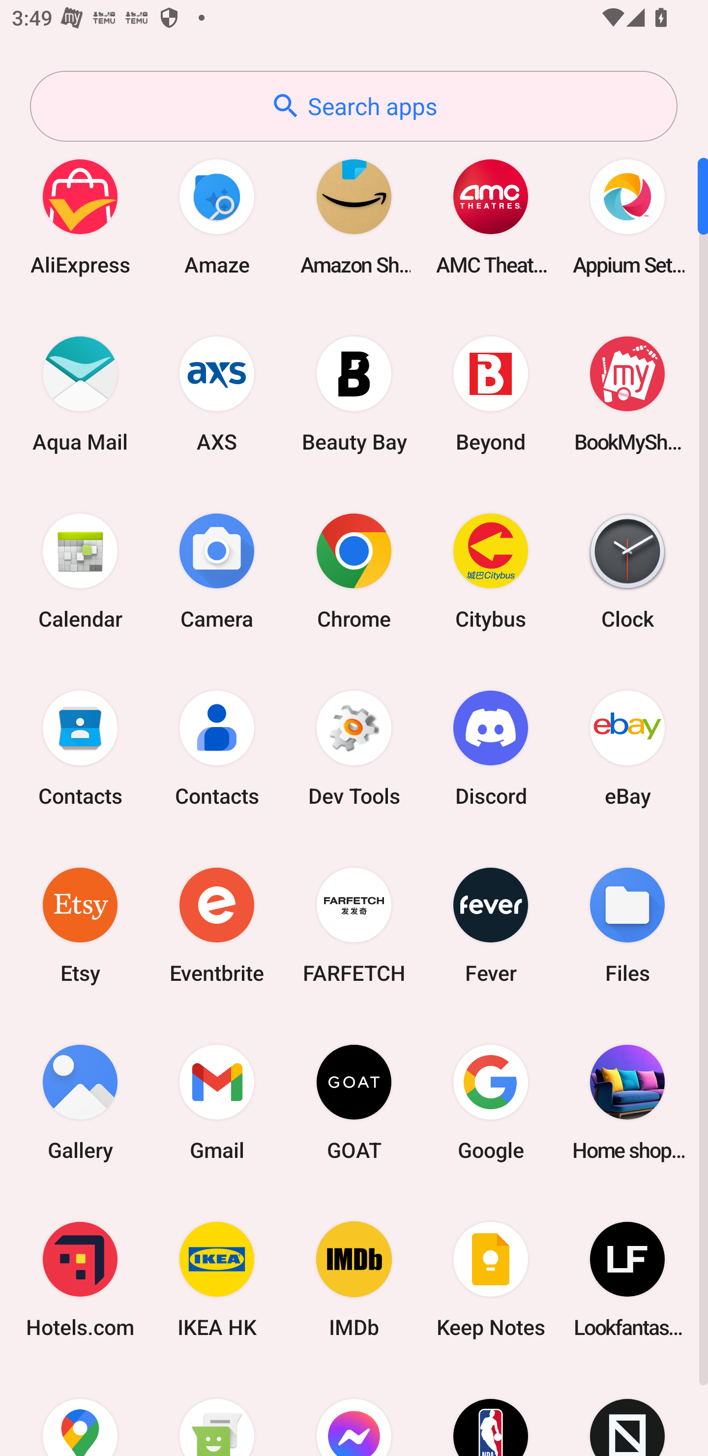 The image size is (708, 1456). I want to click on Aqua Mail, so click(80, 394).